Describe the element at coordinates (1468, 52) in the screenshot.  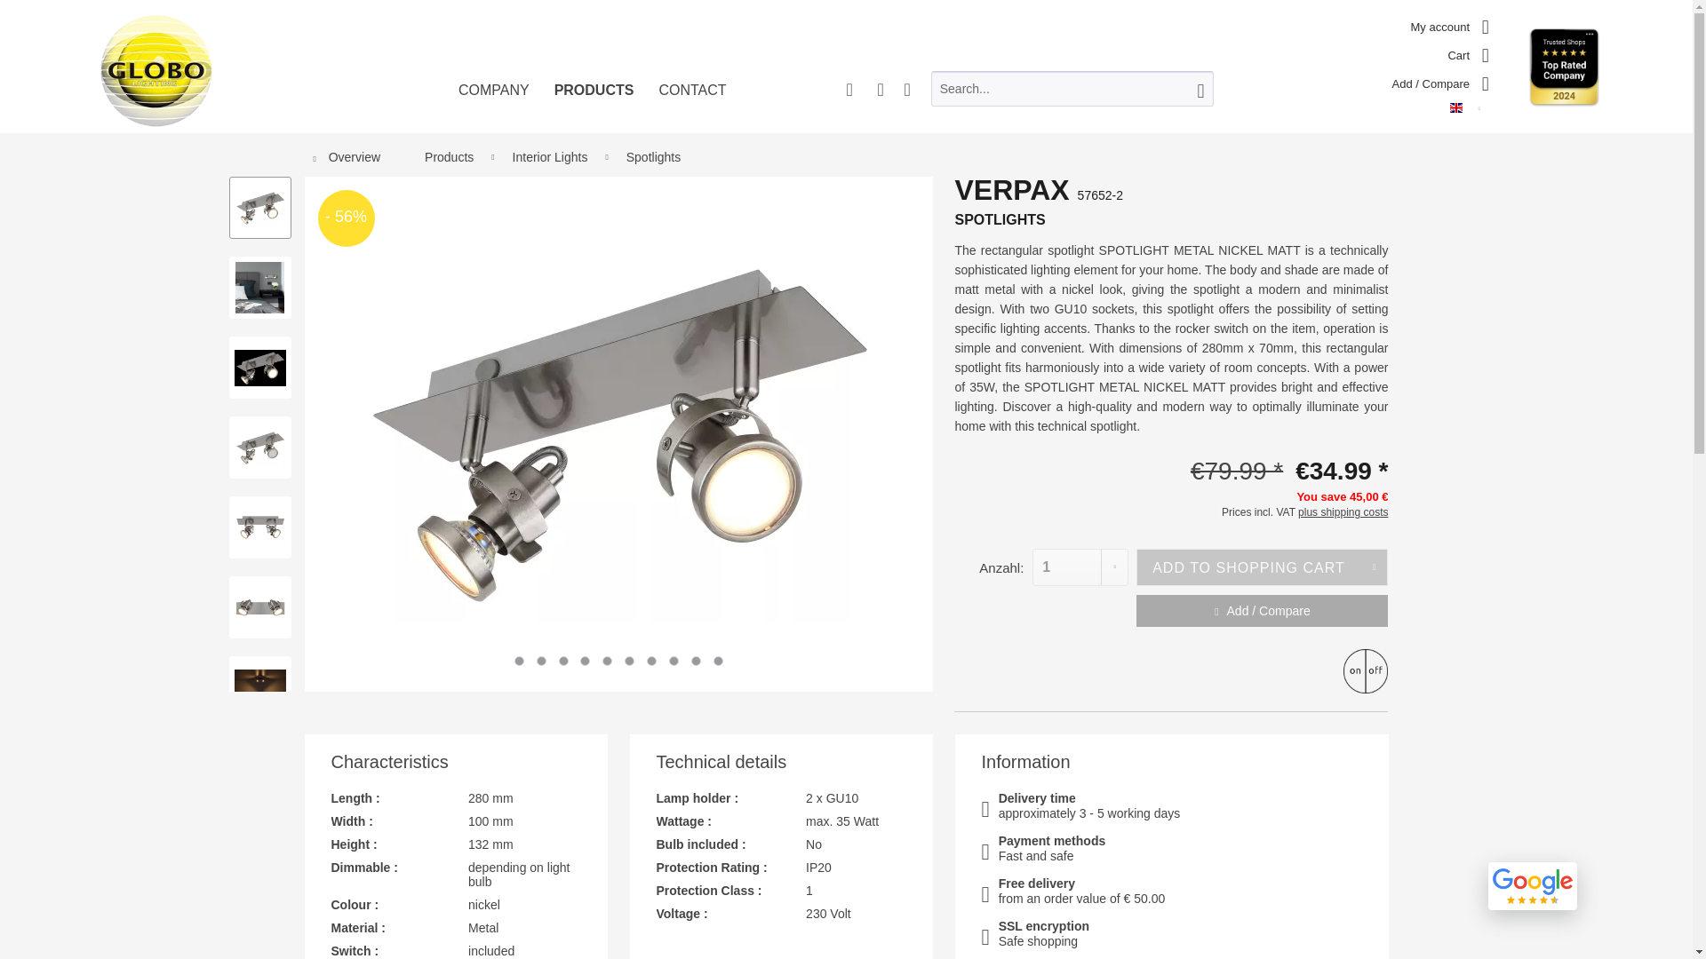
I see `Shopping cart` at that location.